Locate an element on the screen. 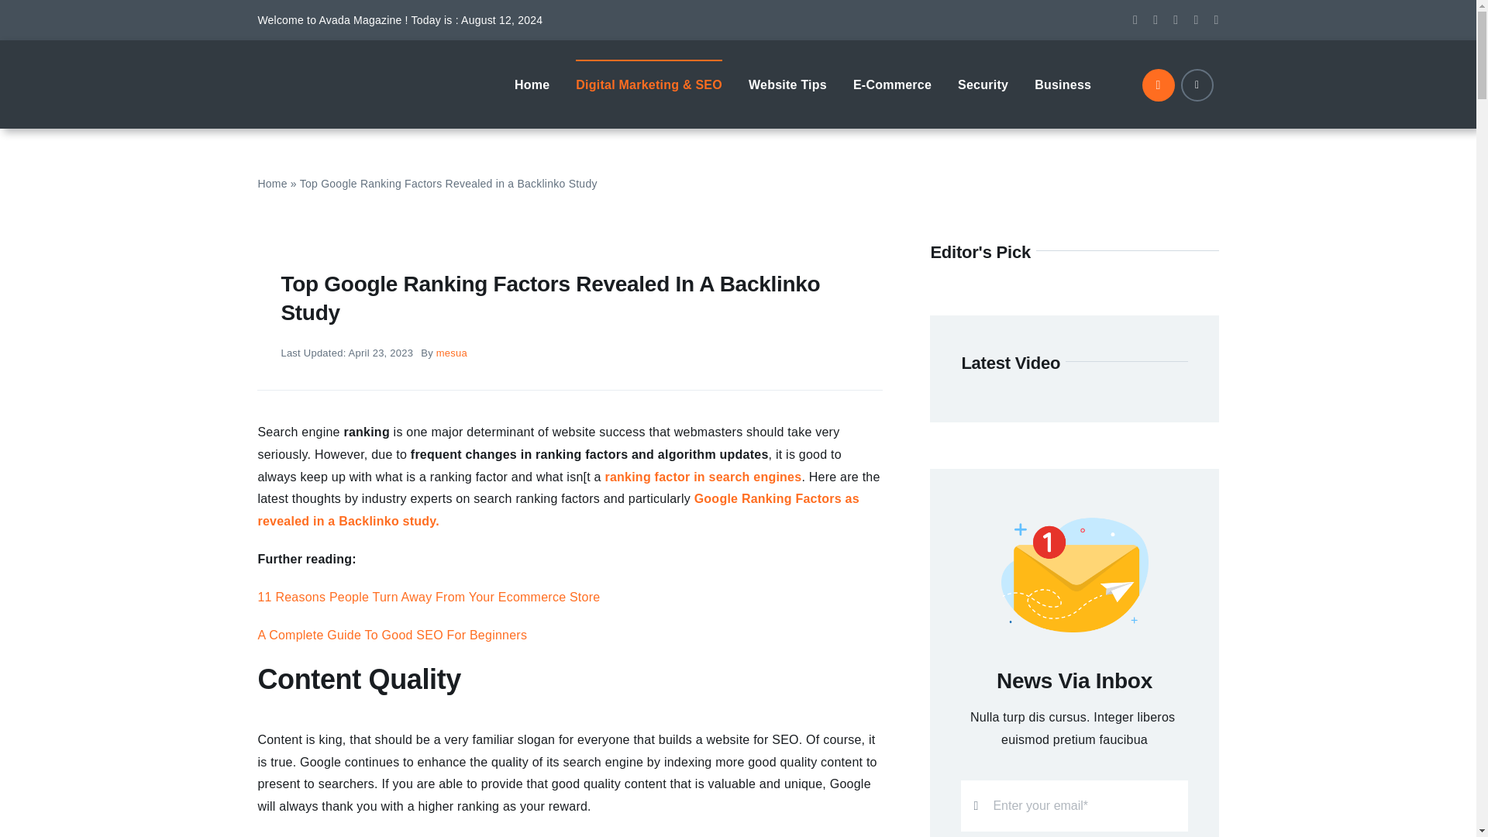  ranking factor in search engines is located at coordinates (702, 477).